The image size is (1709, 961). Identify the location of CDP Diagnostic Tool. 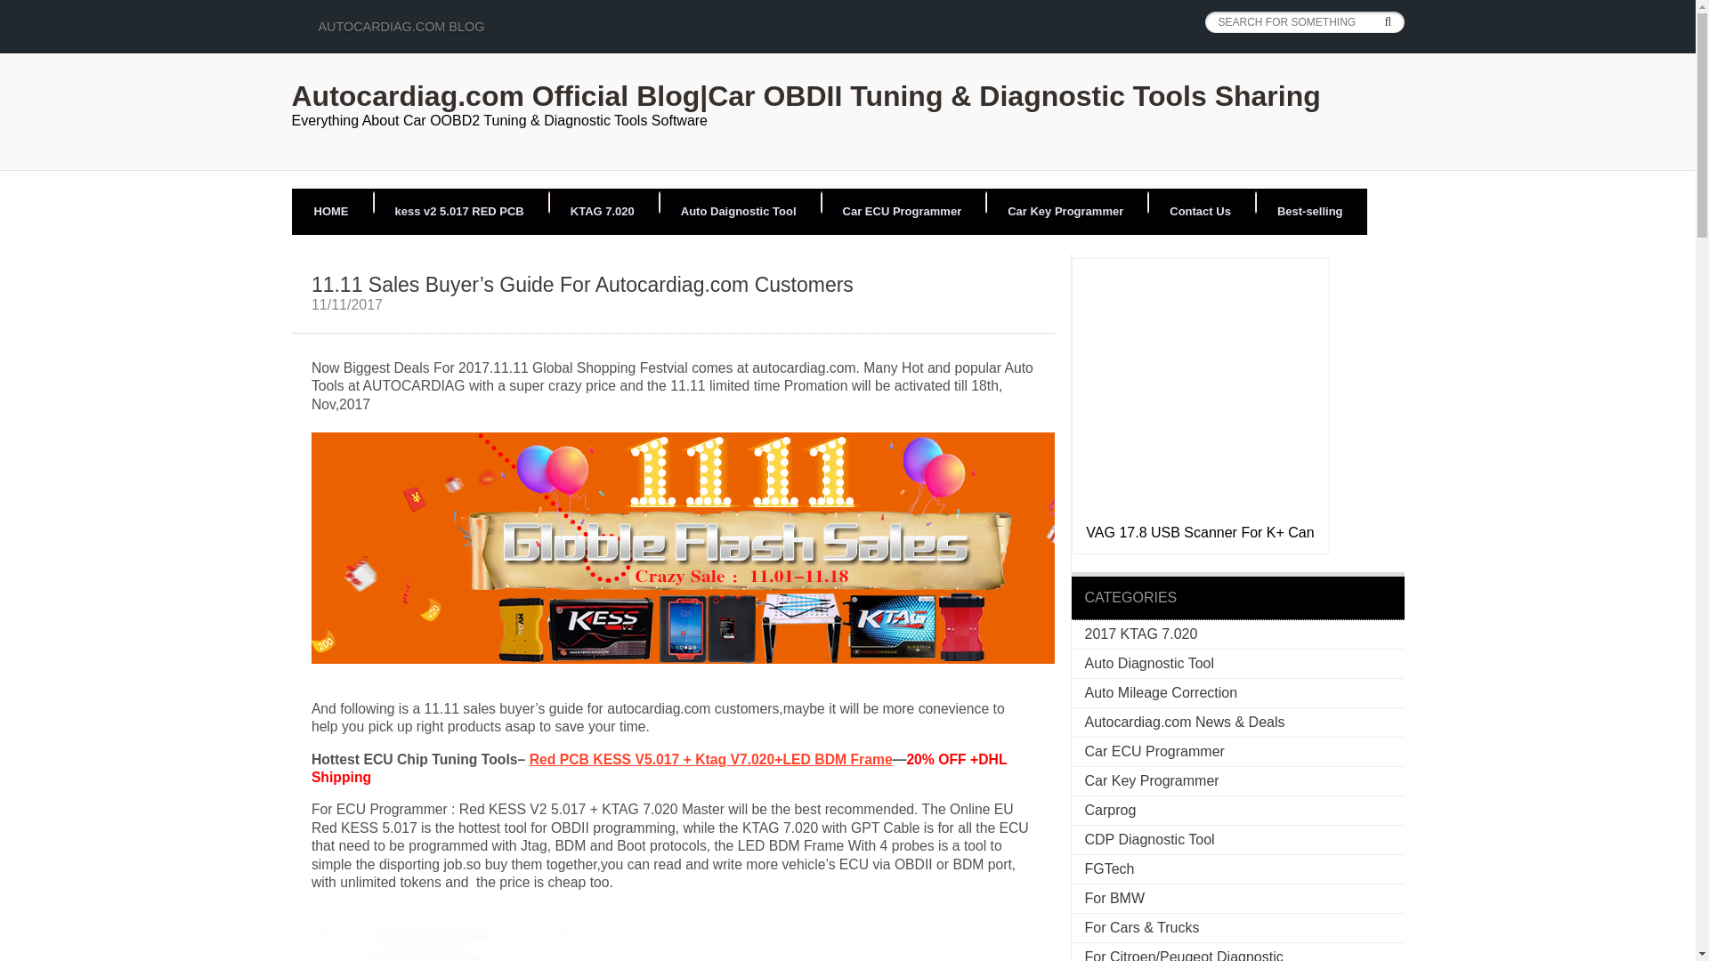
(1148, 839).